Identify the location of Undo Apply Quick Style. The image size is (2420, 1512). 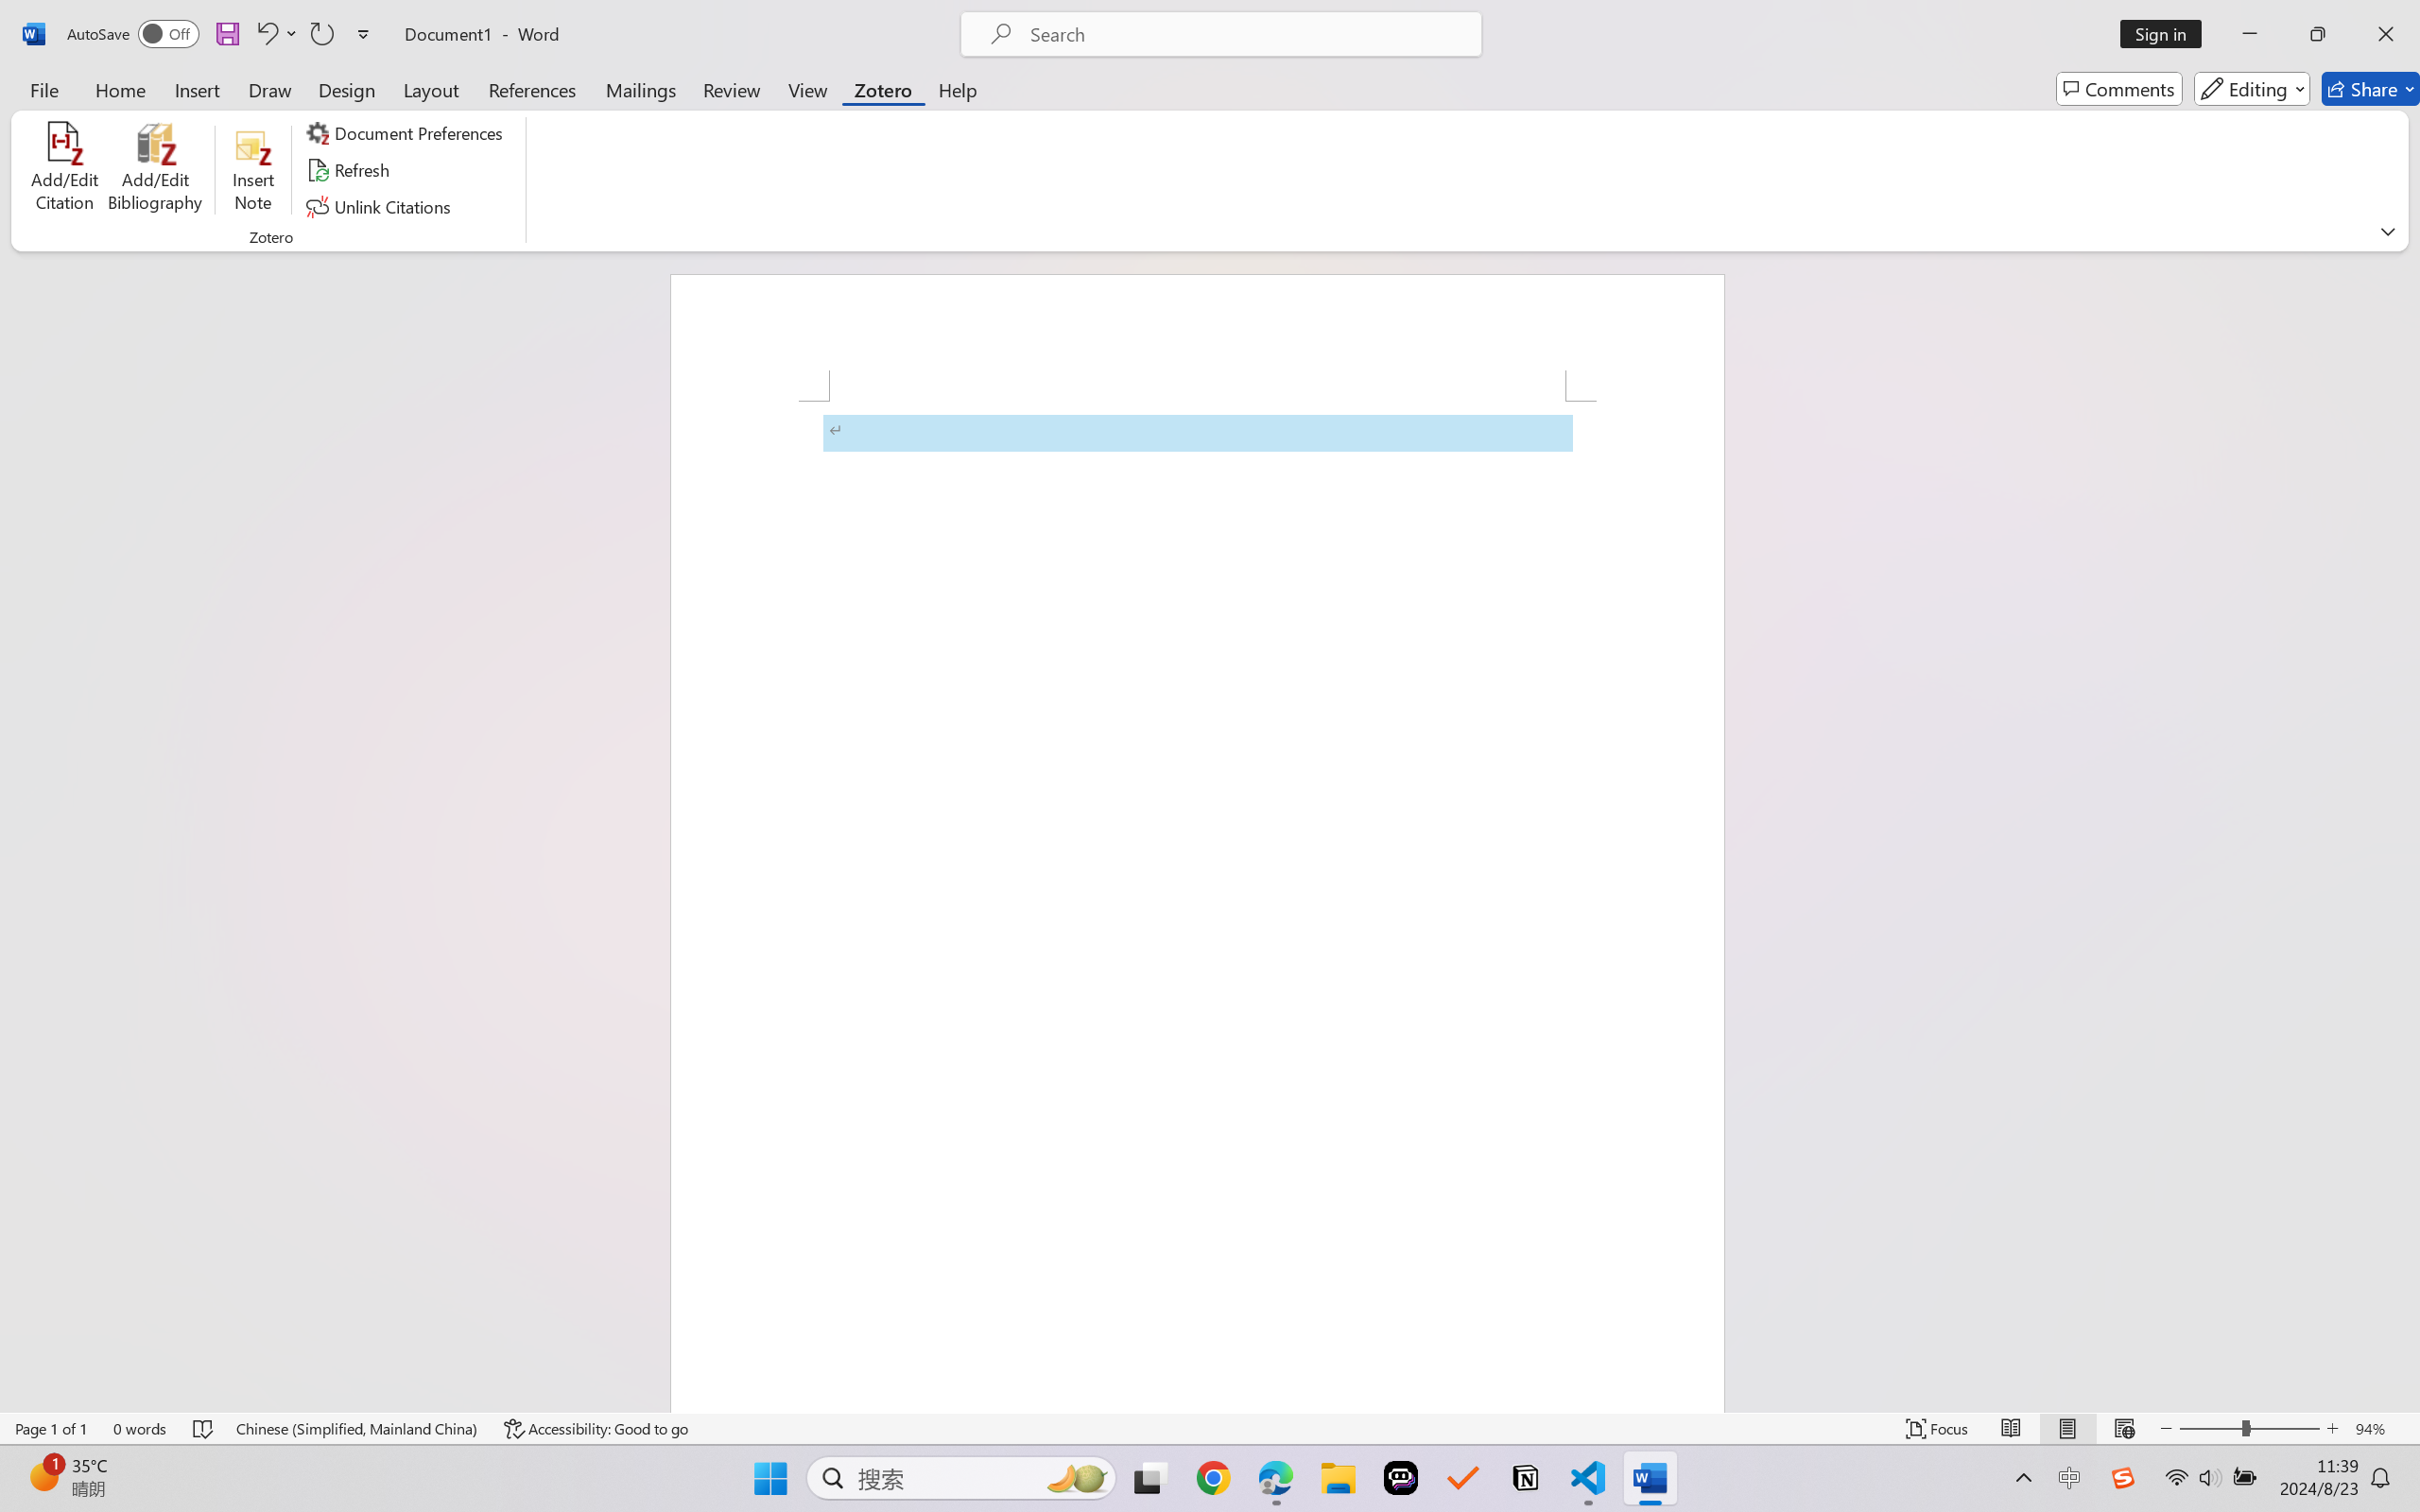
(266, 34).